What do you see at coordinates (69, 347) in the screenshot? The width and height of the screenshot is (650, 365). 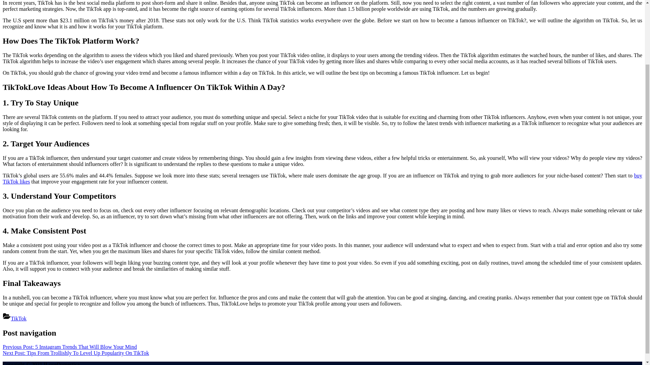 I see `Previous Post: 5 Instagram Trends That Will Blow Your Mind` at bounding box center [69, 347].